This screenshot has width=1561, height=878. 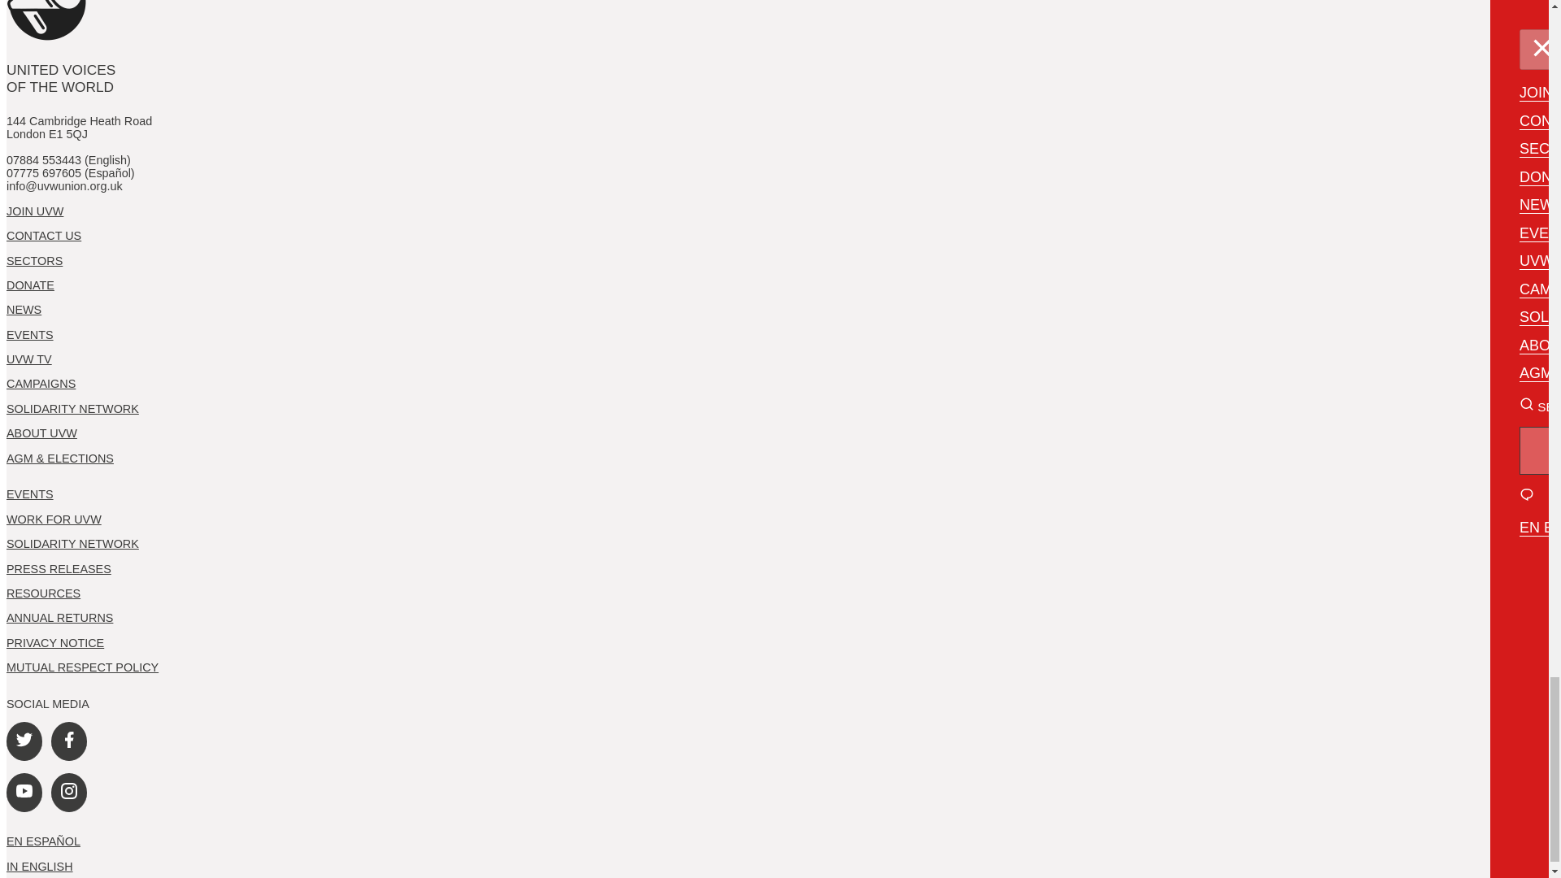 I want to click on YouTube, so click(x=24, y=793).